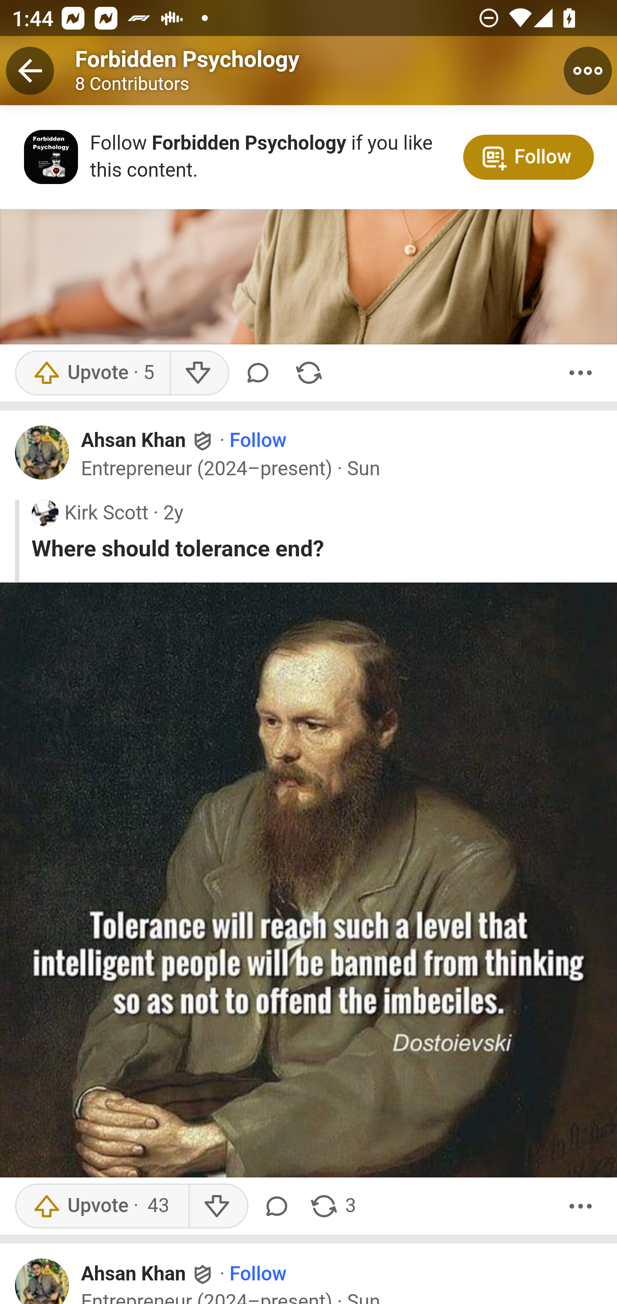 The width and height of the screenshot is (617, 1304). I want to click on 3 shares, so click(332, 1207).